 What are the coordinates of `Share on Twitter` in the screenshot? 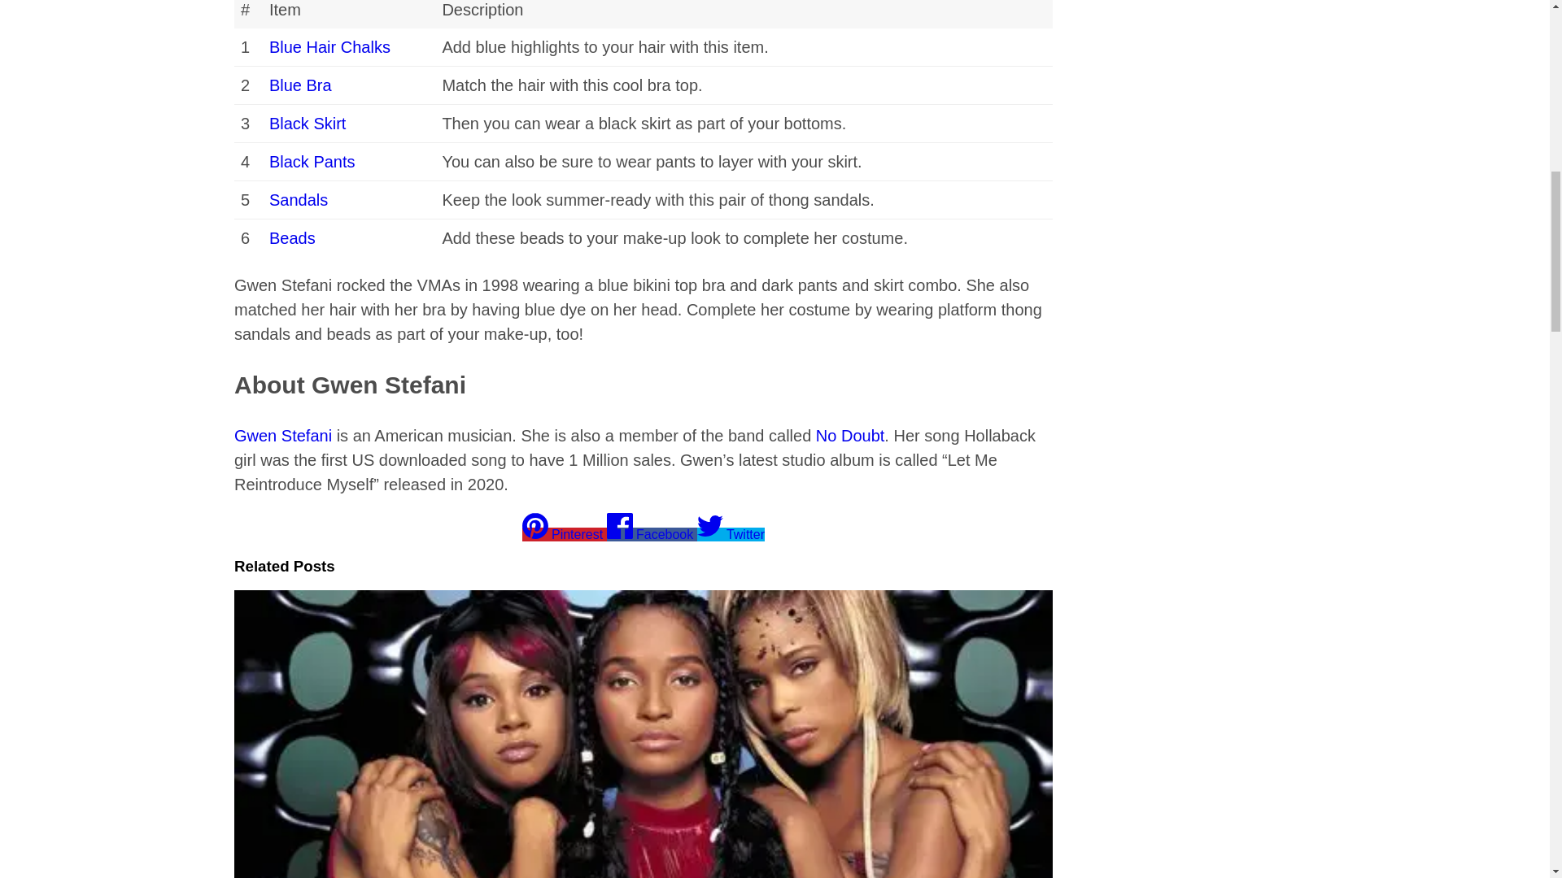 It's located at (731, 535).